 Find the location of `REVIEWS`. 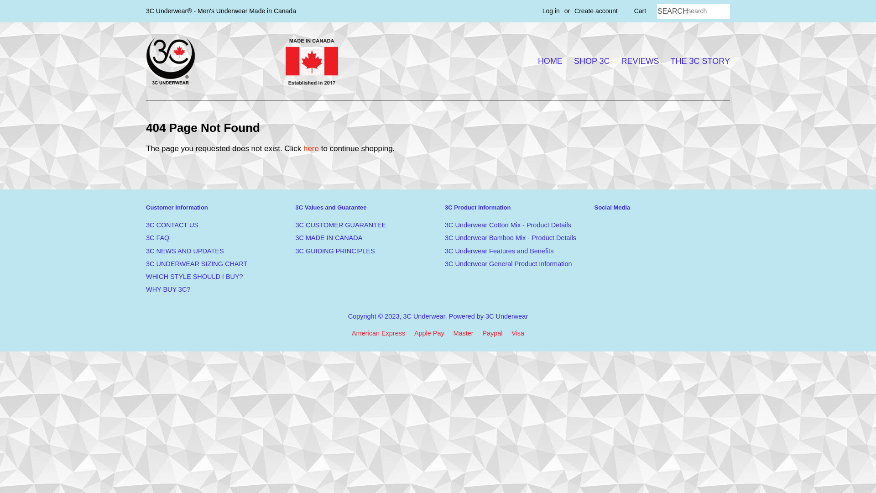

REVIEWS is located at coordinates (641, 61).